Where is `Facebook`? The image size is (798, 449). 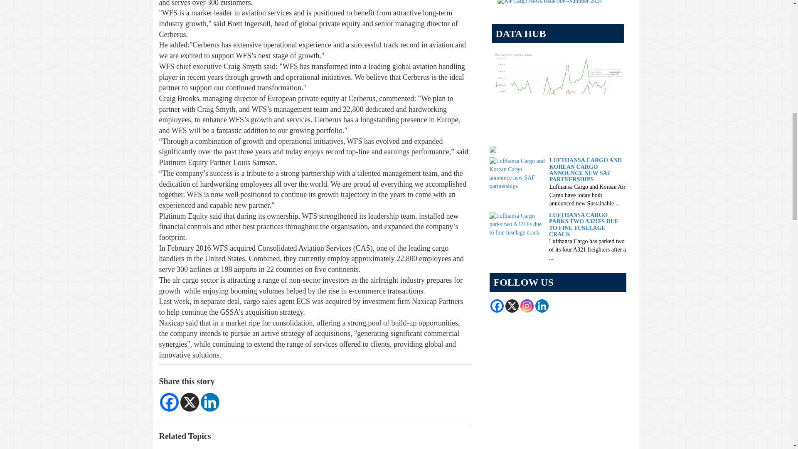
Facebook is located at coordinates (169, 402).